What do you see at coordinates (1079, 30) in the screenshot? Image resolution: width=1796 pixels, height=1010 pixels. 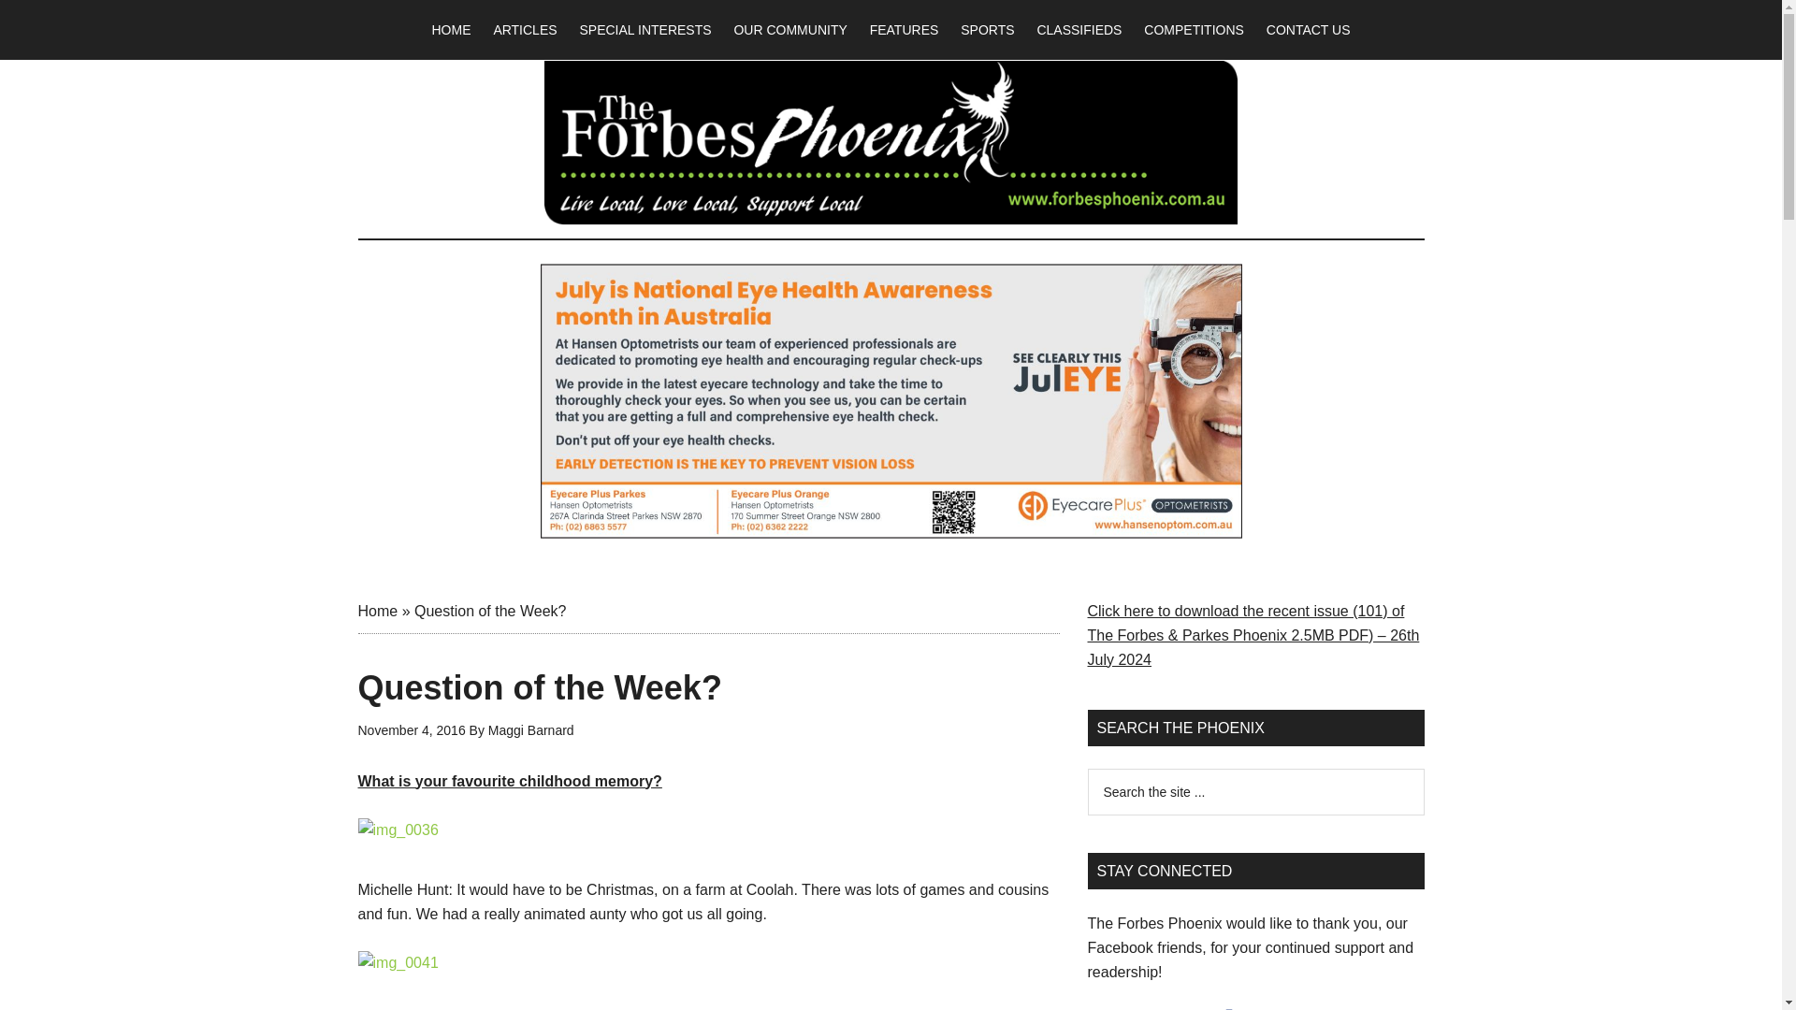 I see `CLASSIFIEDS` at bounding box center [1079, 30].